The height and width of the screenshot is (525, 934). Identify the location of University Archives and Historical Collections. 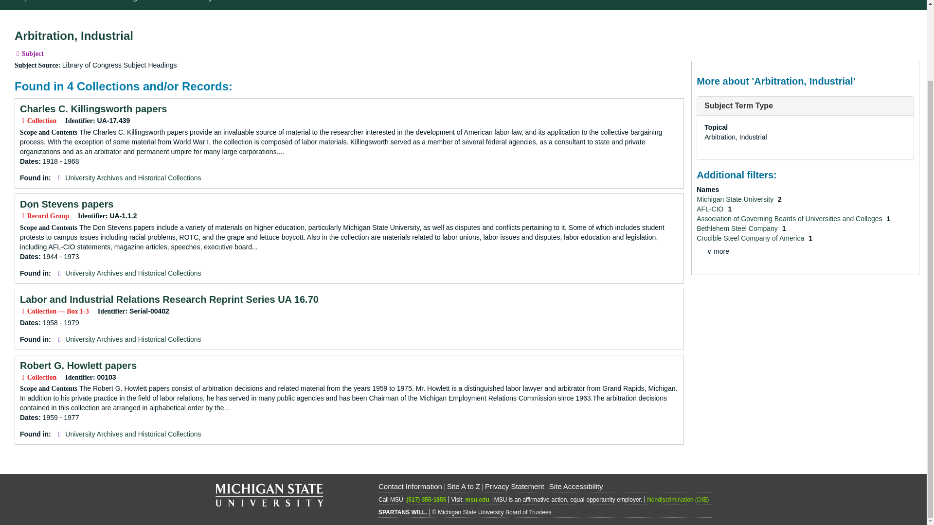
(133, 177).